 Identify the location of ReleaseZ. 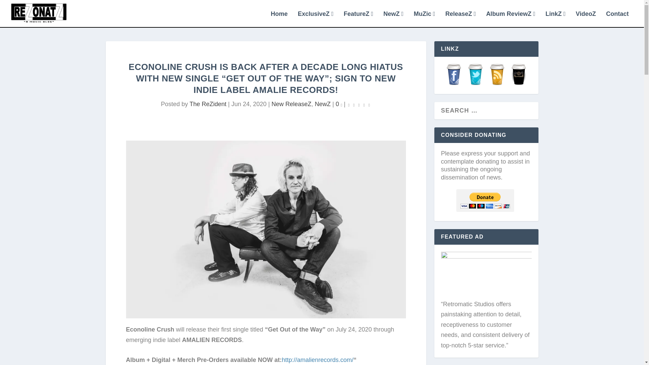
(460, 19).